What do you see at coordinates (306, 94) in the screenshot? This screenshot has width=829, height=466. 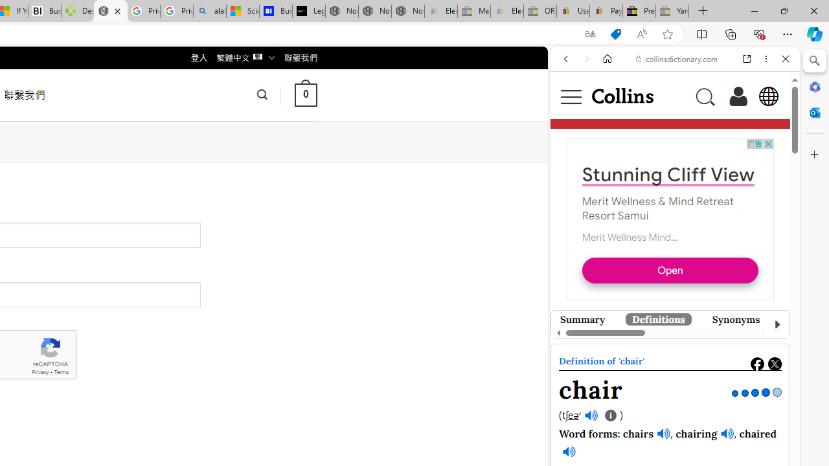 I see ` 0 ` at bounding box center [306, 94].